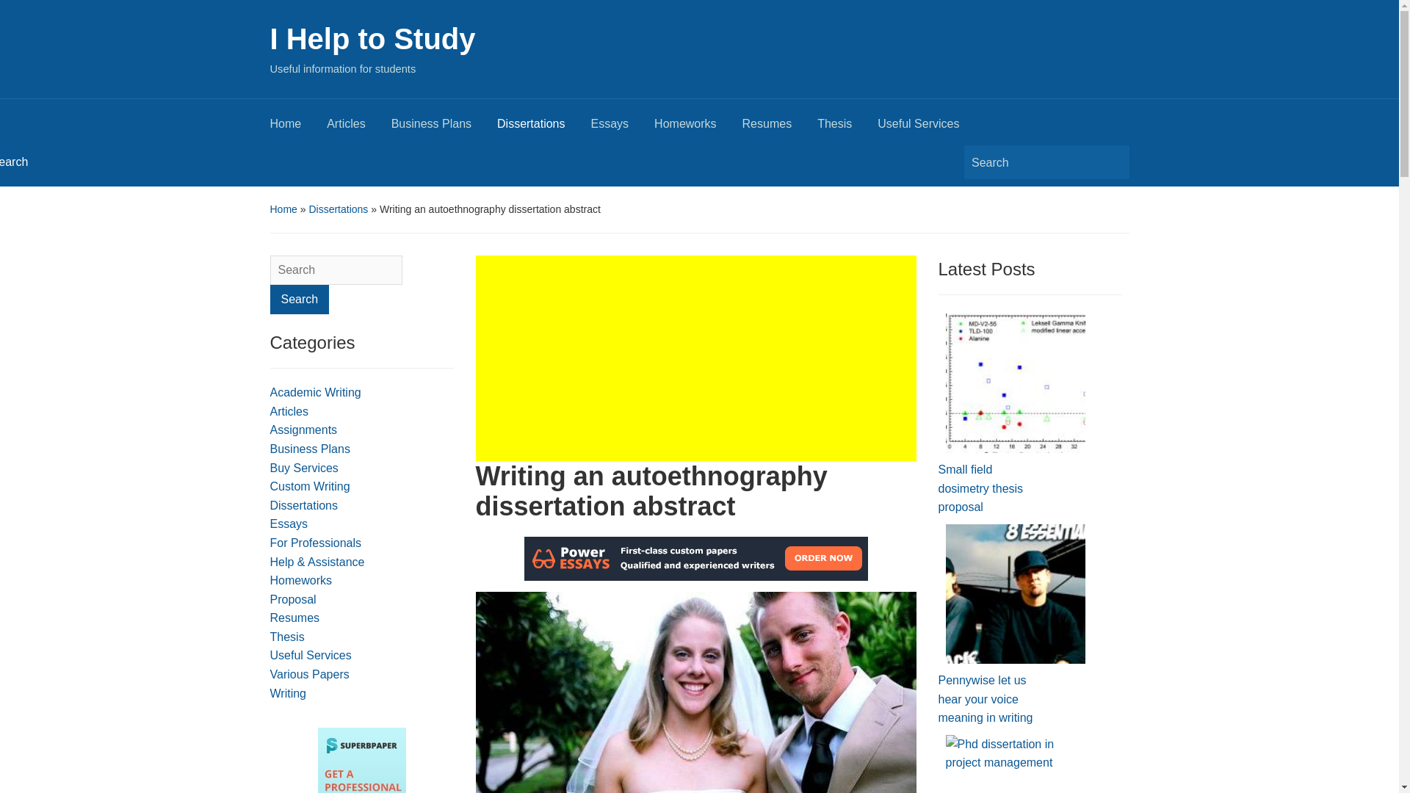 The image size is (1410, 793). What do you see at coordinates (304, 430) in the screenshot?
I see `Assignments` at bounding box center [304, 430].